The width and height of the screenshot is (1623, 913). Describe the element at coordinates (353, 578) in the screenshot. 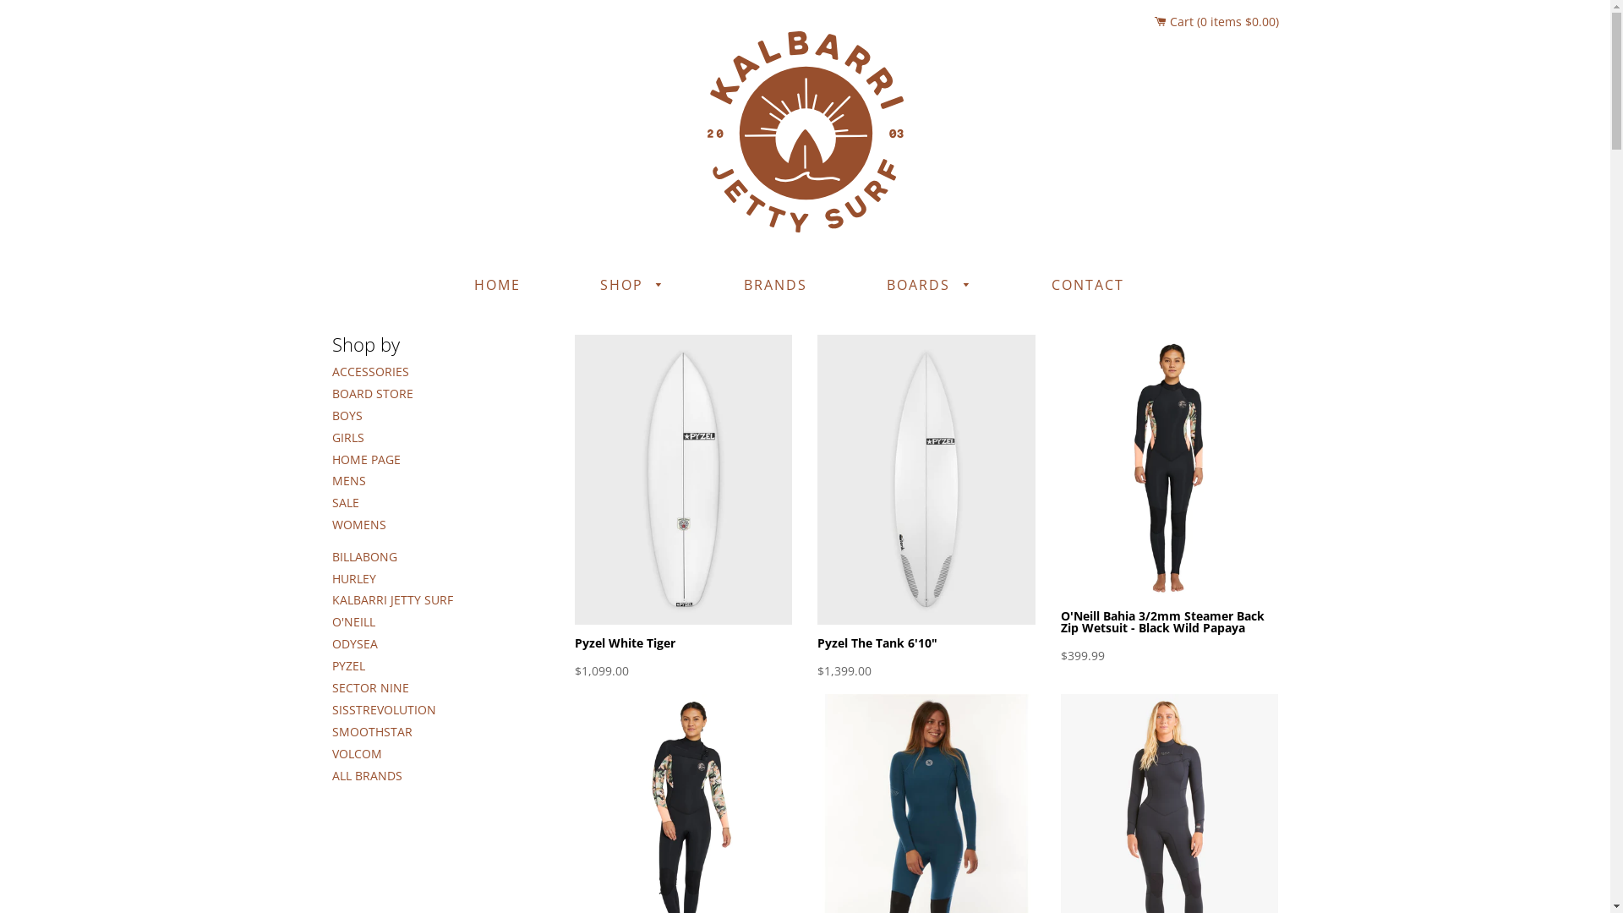

I see `HURLEY` at that location.